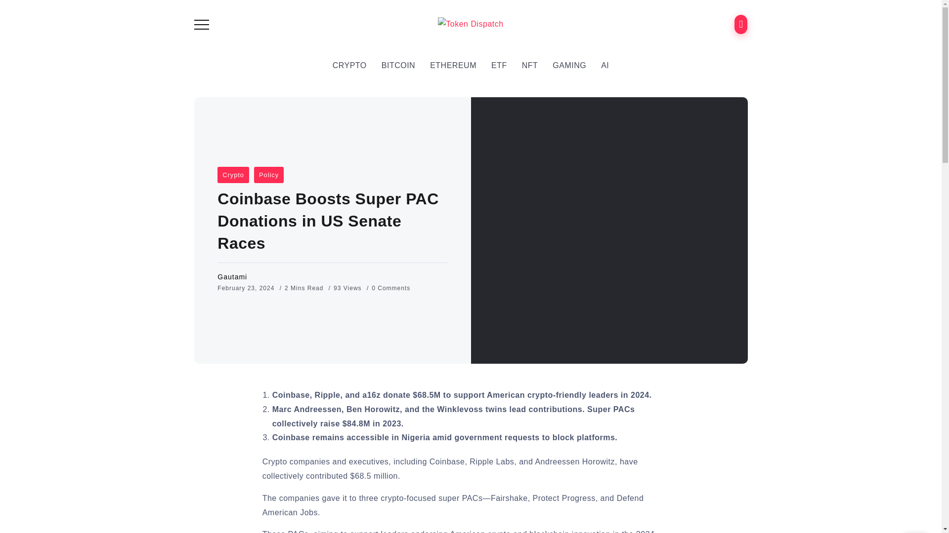 Image resolution: width=949 pixels, height=533 pixels. I want to click on 0 Comments, so click(390, 288).